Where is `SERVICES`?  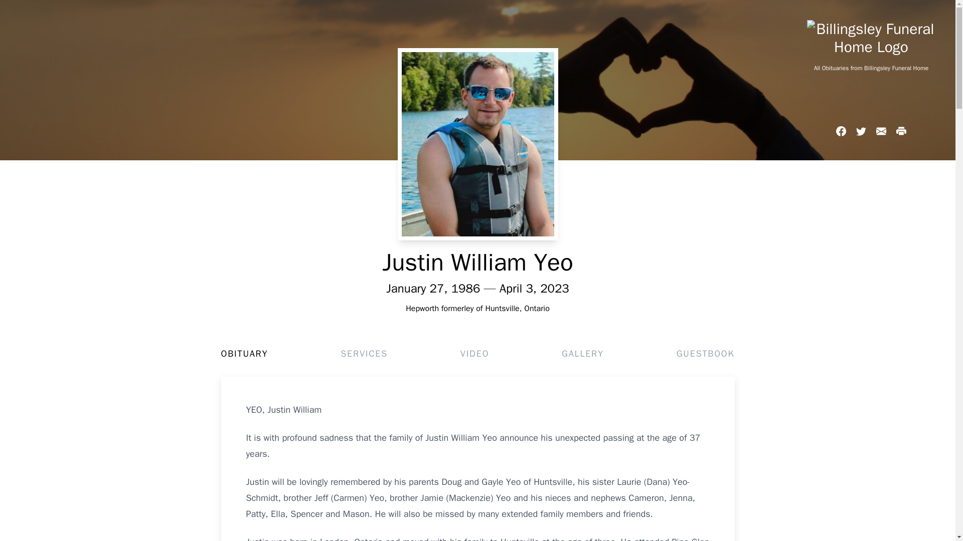 SERVICES is located at coordinates (364, 354).